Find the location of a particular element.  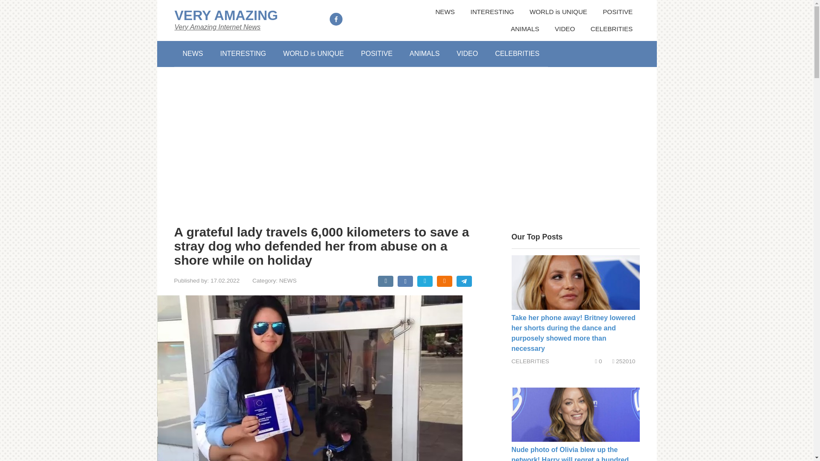

INTERESTING is located at coordinates (243, 54).